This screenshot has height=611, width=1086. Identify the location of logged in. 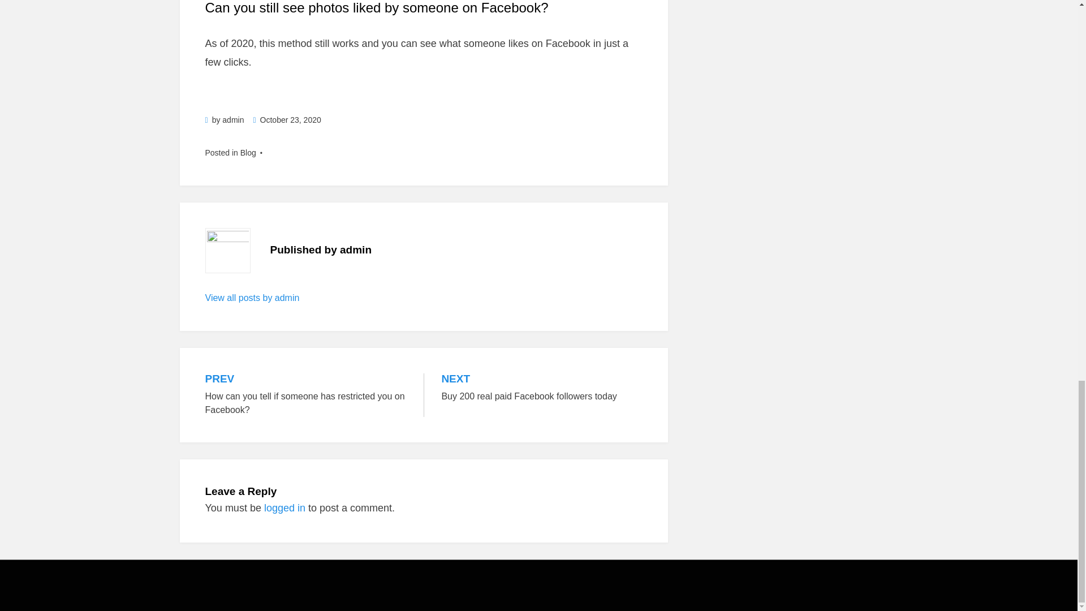
(284, 508).